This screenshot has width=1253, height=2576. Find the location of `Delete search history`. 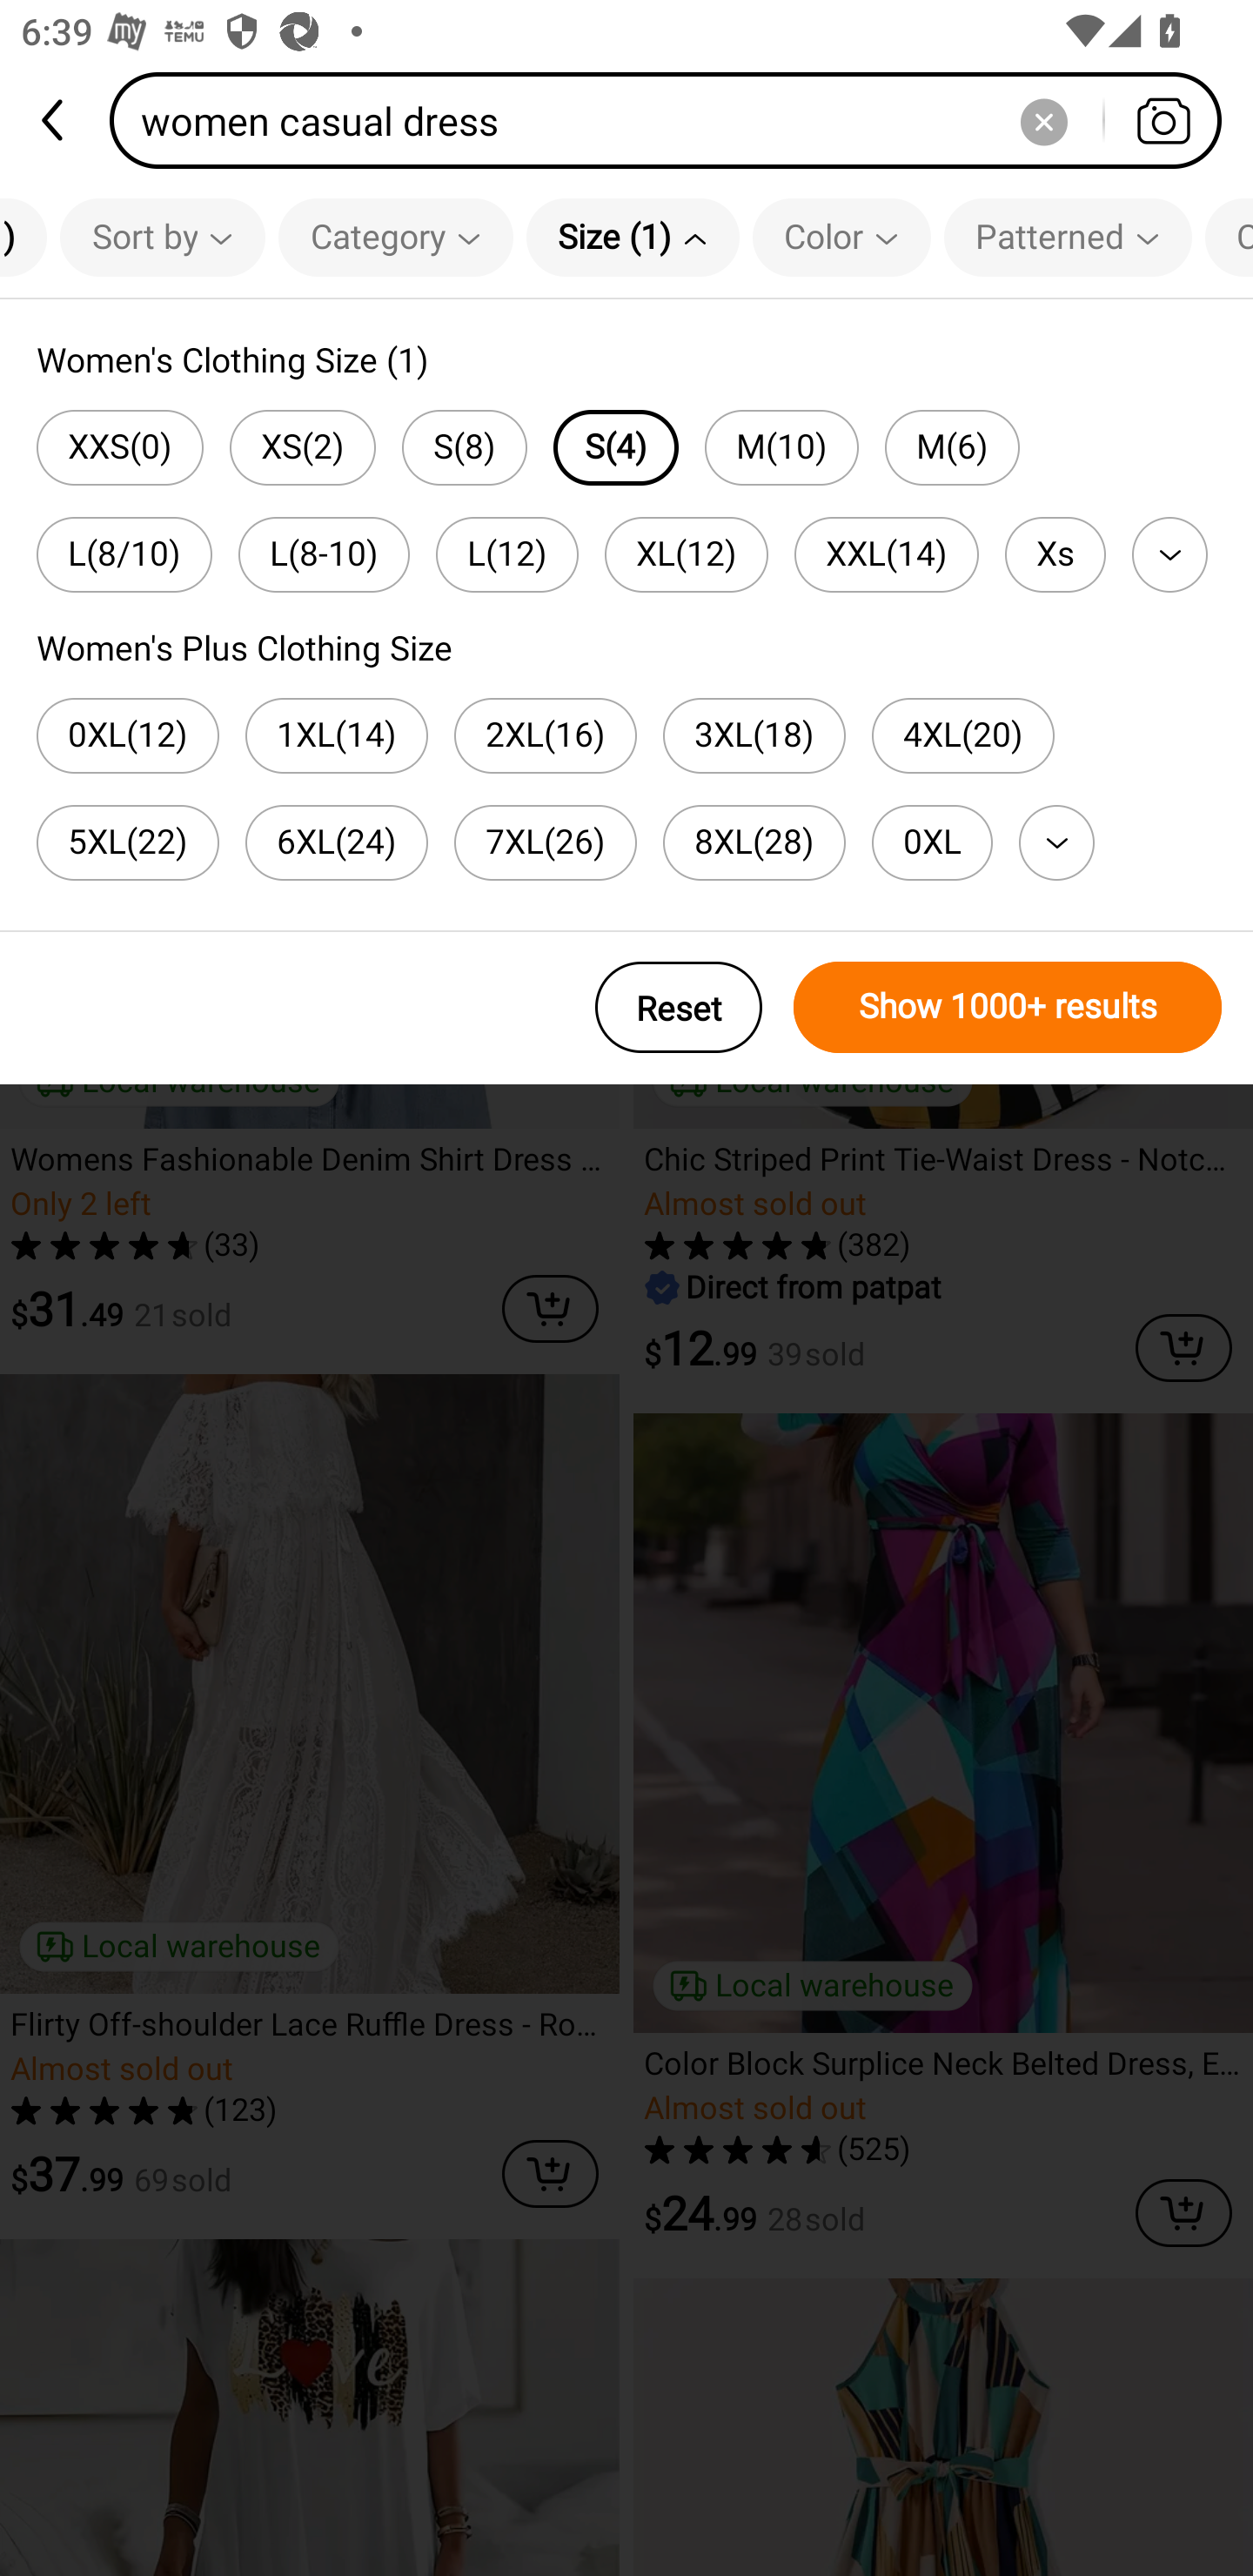

Delete search history is located at coordinates (1043, 120).